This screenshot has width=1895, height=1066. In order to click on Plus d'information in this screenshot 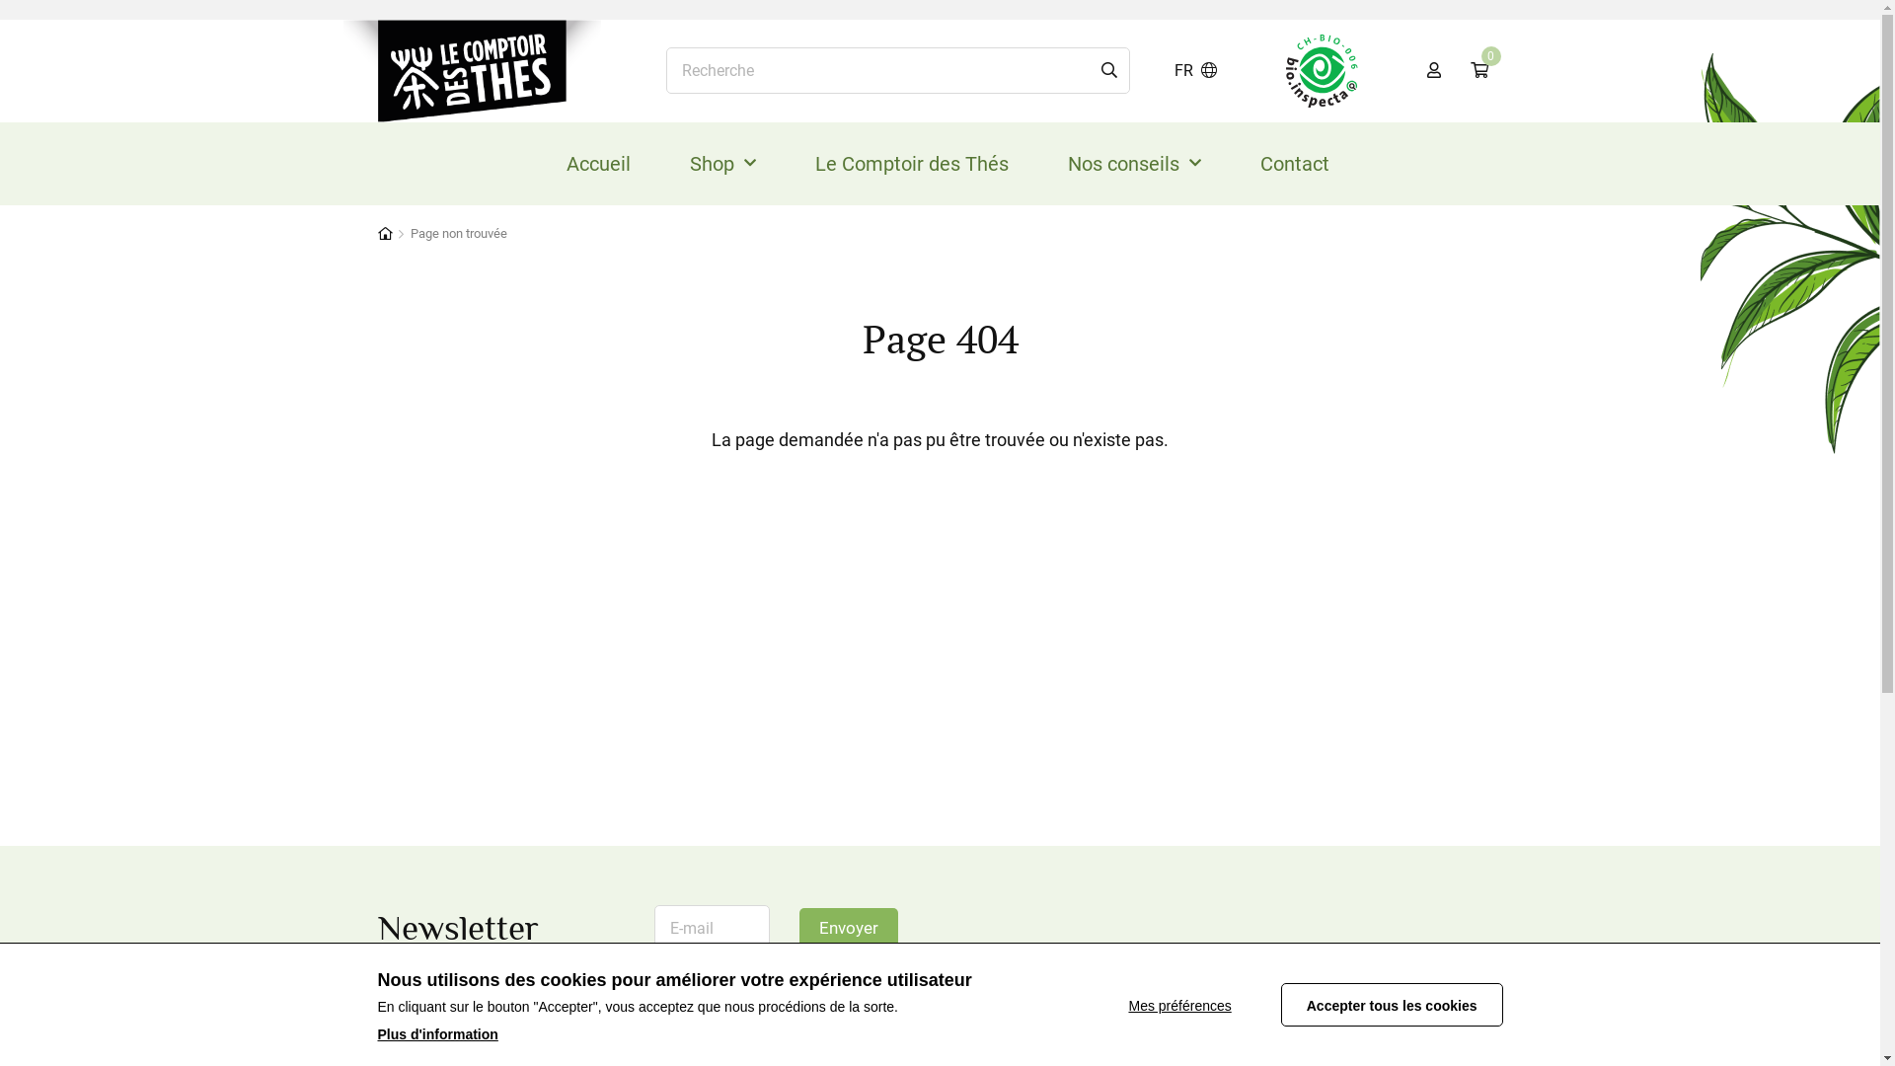, I will do `click(437, 1034)`.